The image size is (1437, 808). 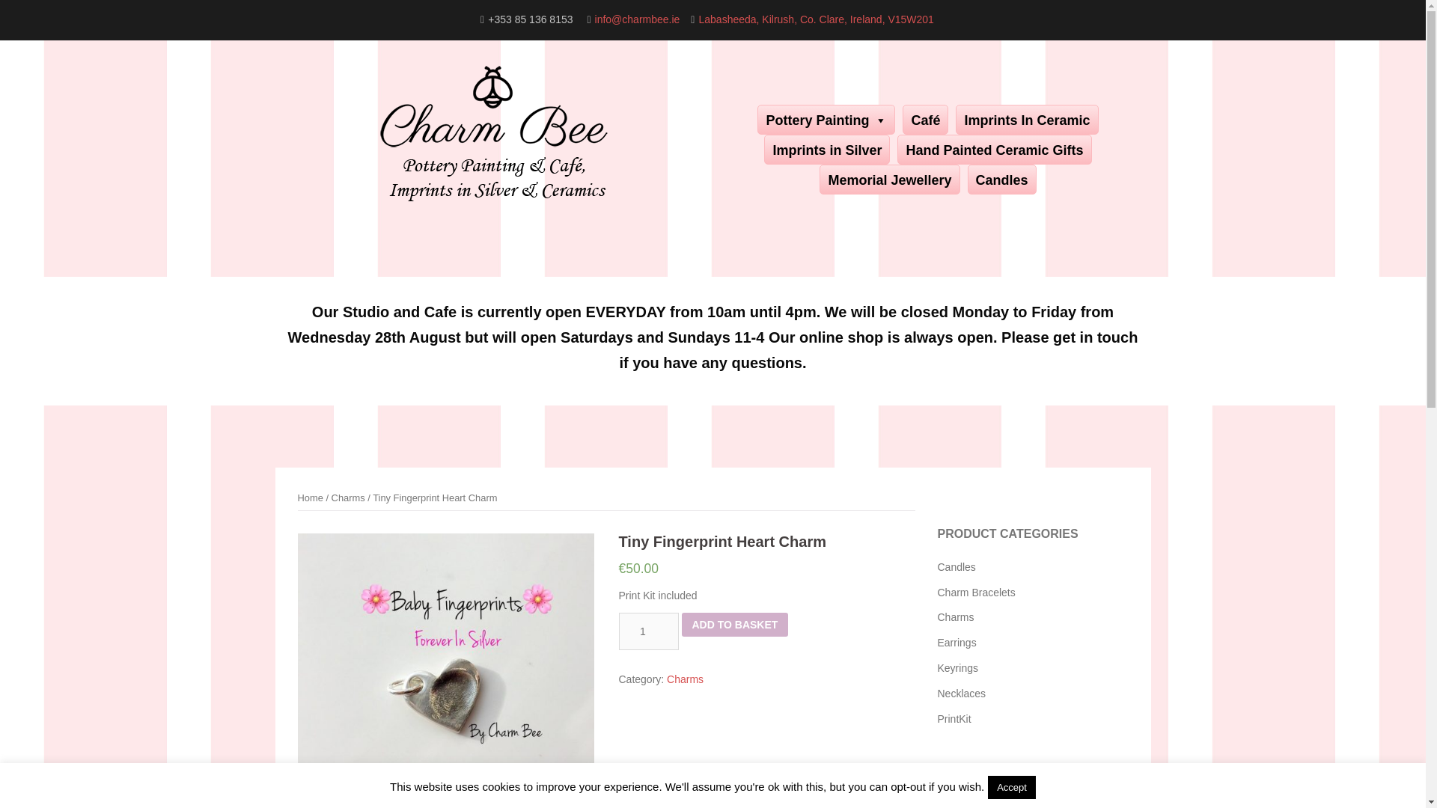 What do you see at coordinates (956, 566) in the screenshot?
I see `Candles` at bounding box center [956, 566].